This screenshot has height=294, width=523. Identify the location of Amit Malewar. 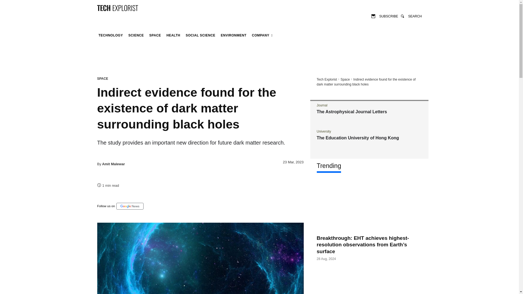
(113, 164).